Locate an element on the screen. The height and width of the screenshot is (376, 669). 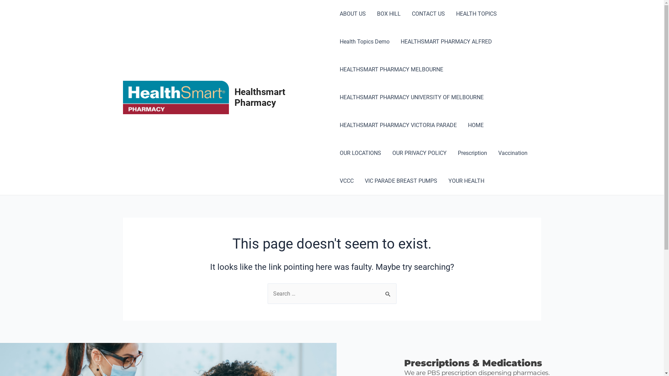
OUR LOCATIONS is located at coordinates (360, 153).